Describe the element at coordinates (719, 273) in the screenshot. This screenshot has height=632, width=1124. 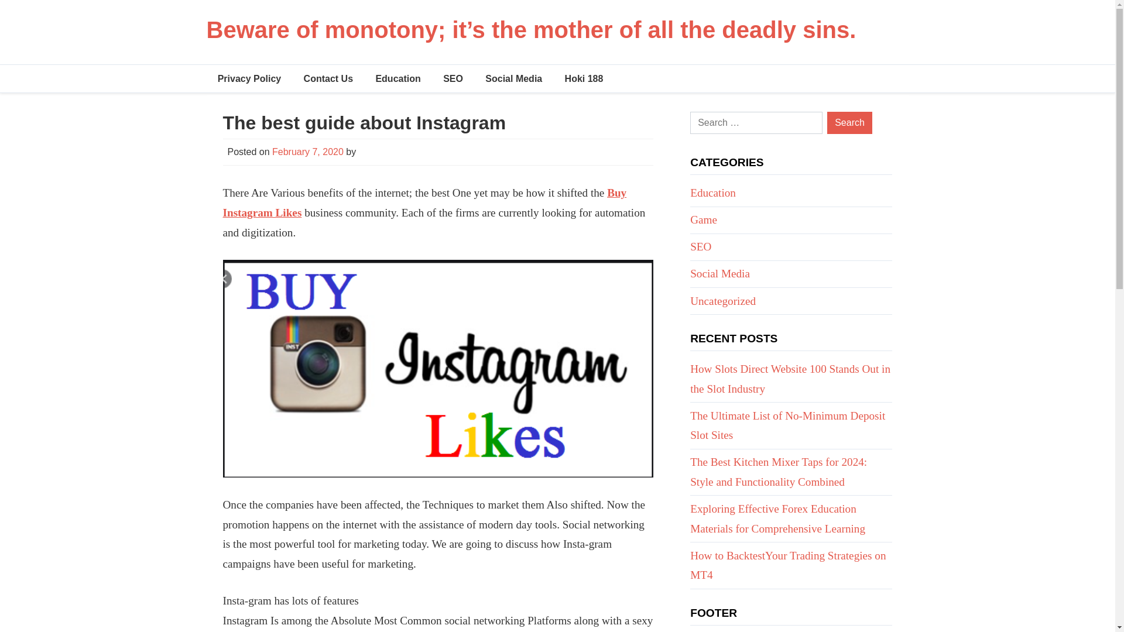
I see `Social Media` at that location.